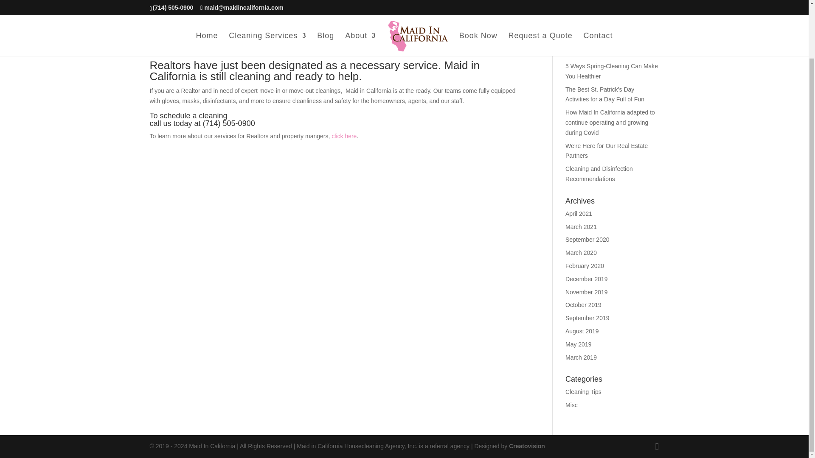 The image size is (815, 458). Describe the element at coordinates (599, 173) in the screenshot. I see `Cleaning and Disinfection Recommendations` at that location.